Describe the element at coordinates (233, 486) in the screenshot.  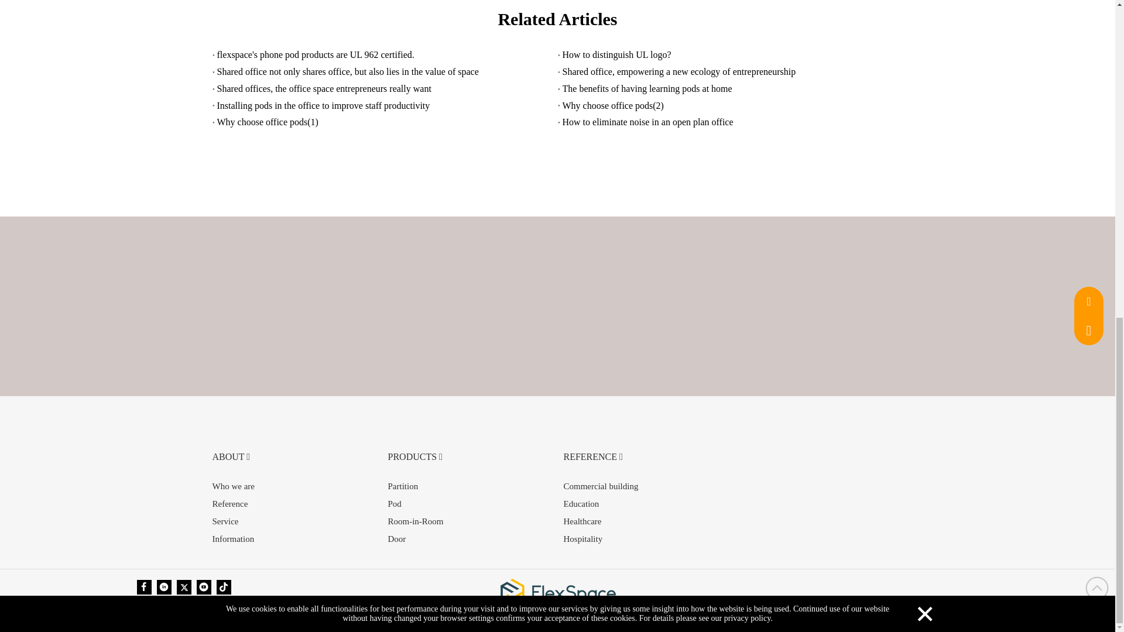
I see `Who we are` at that location.